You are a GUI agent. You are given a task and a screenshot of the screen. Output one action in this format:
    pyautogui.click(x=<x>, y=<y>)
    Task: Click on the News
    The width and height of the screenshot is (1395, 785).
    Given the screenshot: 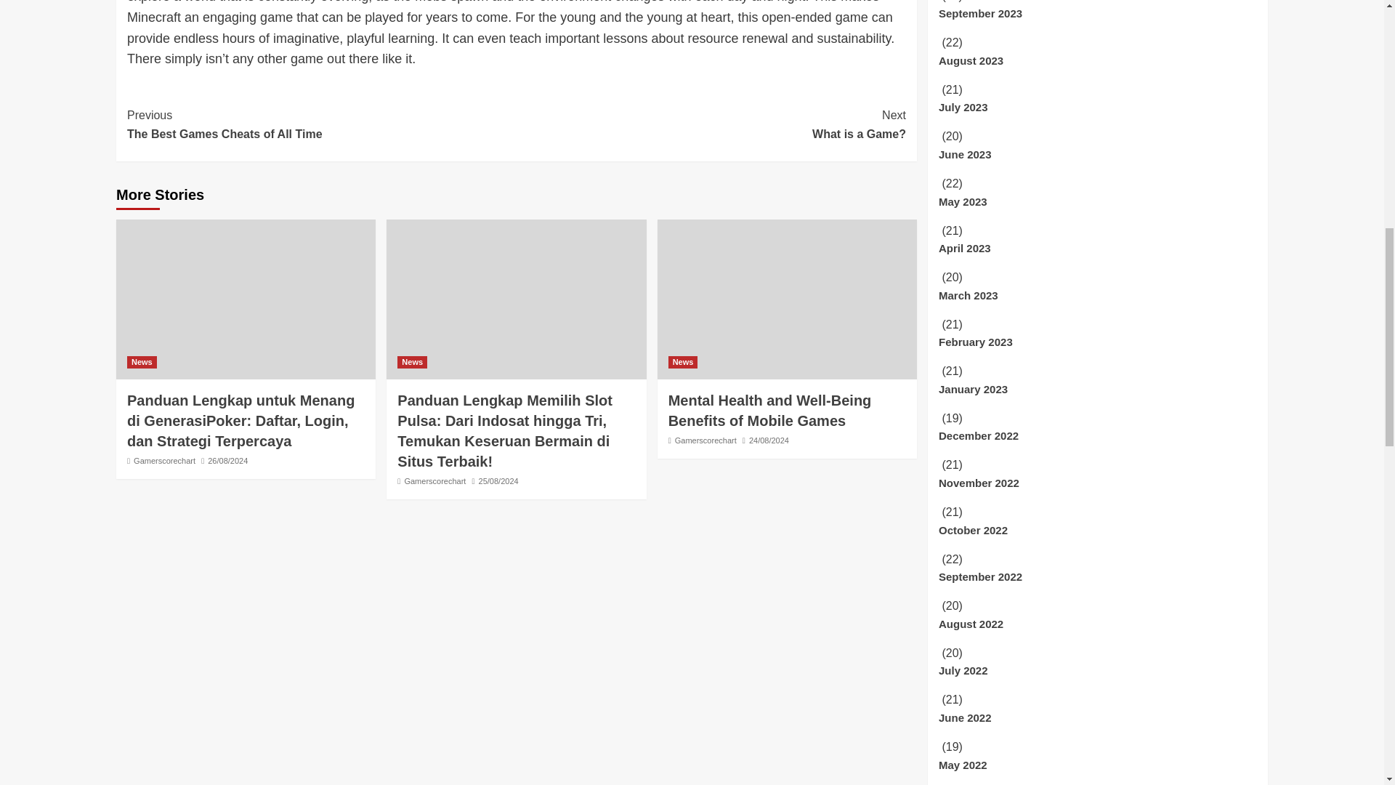 What is the action you would take?
    pyautogui.click(x=434, y=481)
    